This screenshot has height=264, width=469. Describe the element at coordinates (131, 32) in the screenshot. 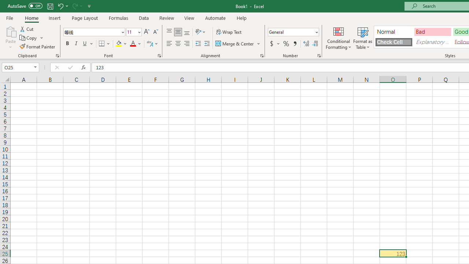

I see `Font Size` at that location.